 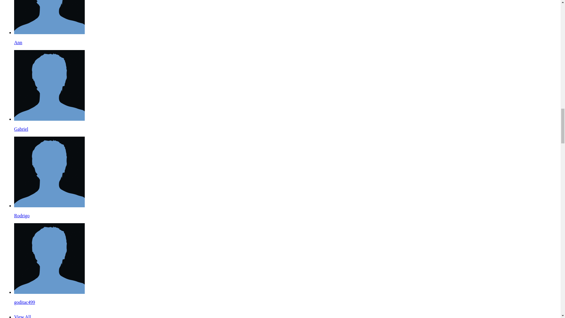 What do you see at coordinates (21, 129) in the screenshot?
I see `Gabriel` at bounding box center [21, 129].